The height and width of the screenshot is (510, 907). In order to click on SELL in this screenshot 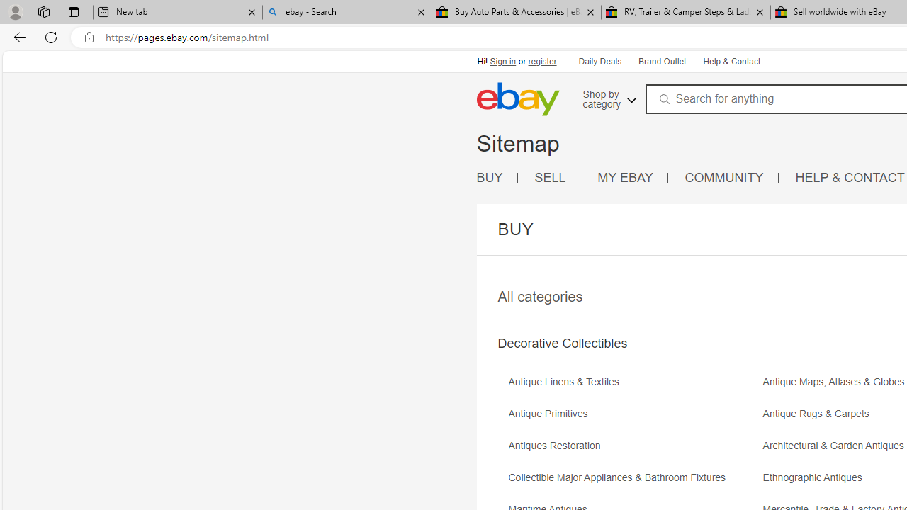, I will do `click(557, 178)`.